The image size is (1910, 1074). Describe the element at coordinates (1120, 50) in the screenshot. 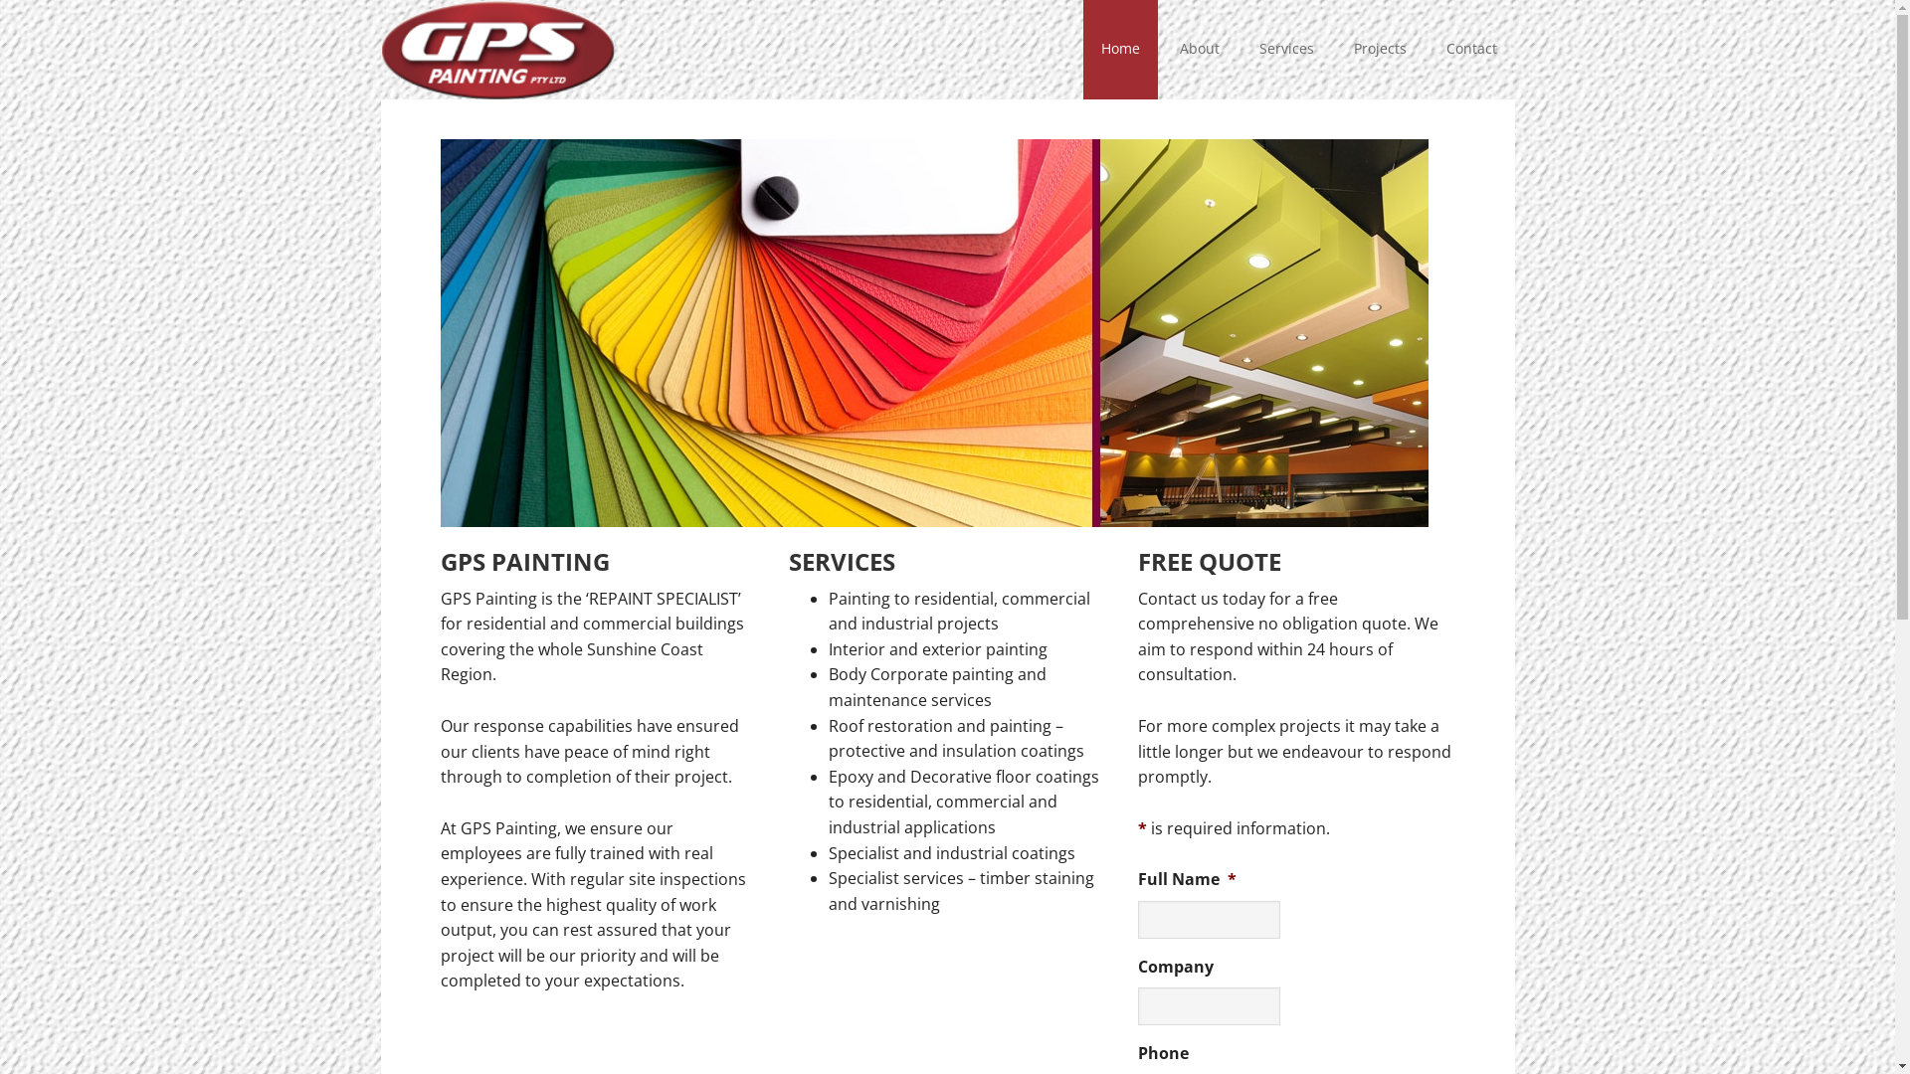

I see `Home` at that location.